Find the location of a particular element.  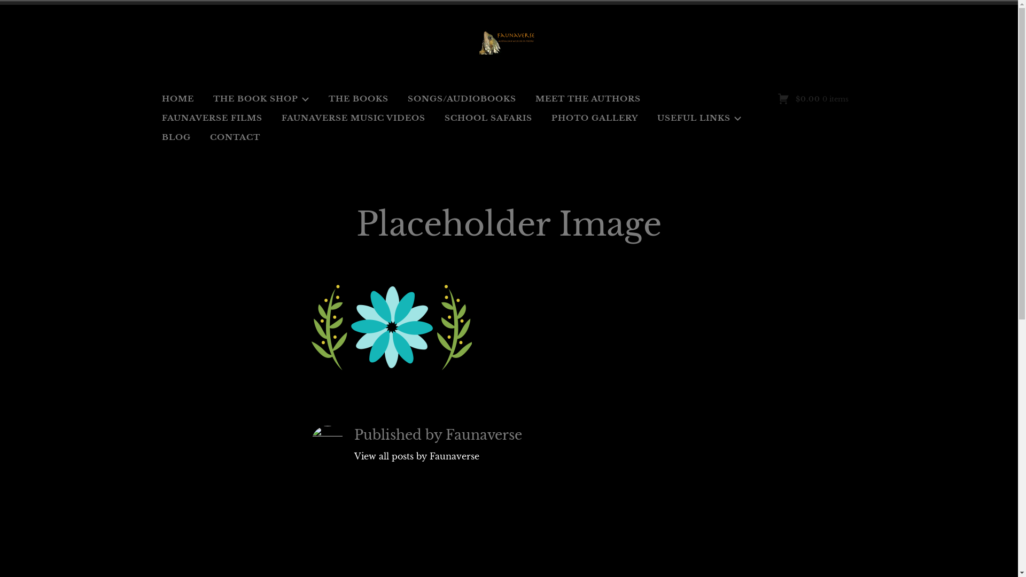

VIEW YOUR SHOPPING CART $0.00 0 items is located at coordinates (812, 99).